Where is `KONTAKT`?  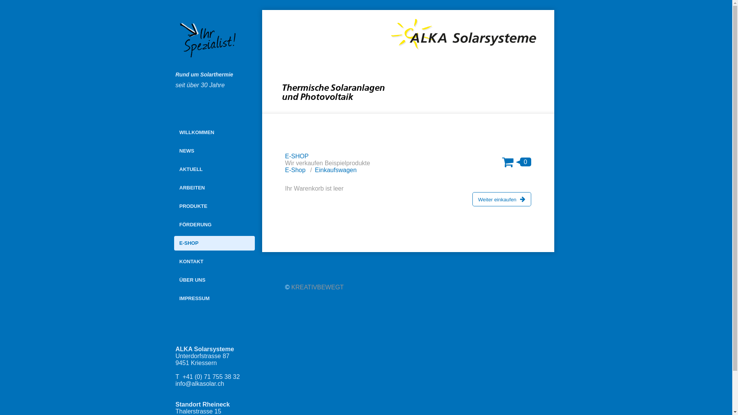
KONTAKT is located at coordinates (214, 262).